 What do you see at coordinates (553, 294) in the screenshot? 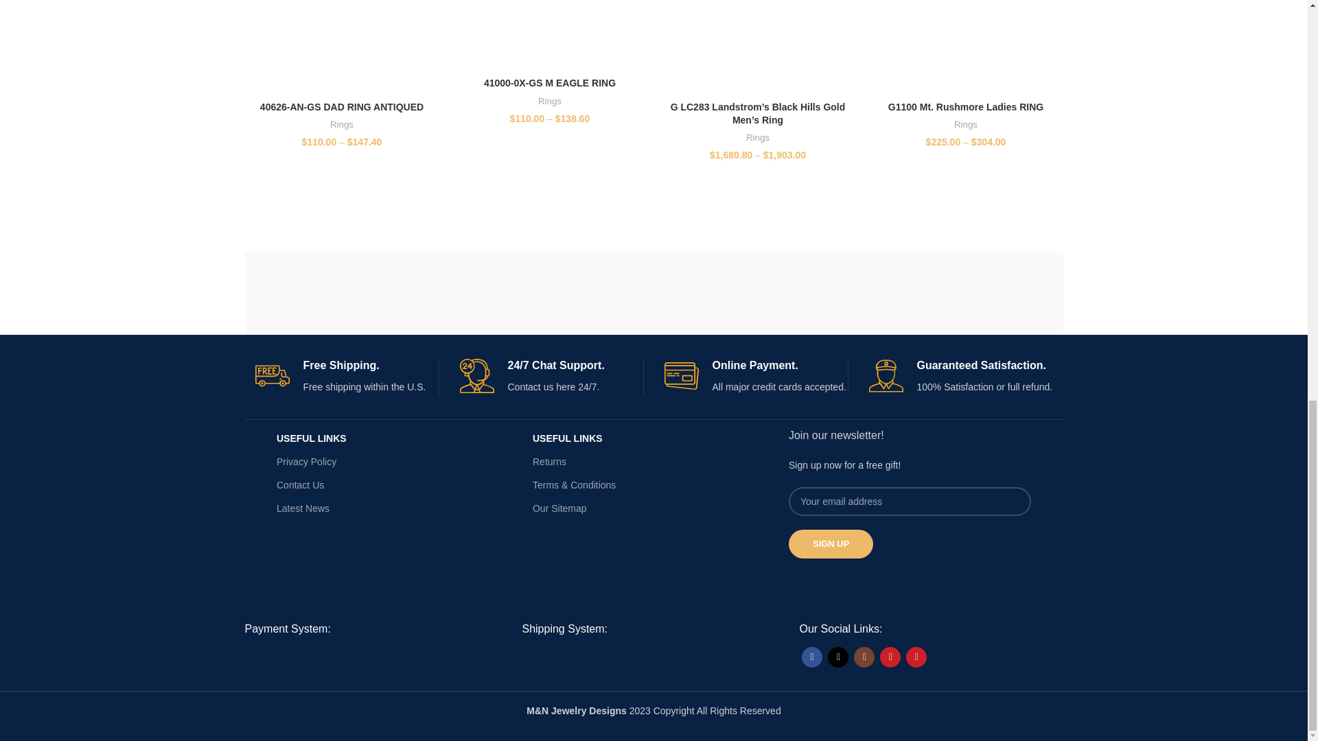
I see `Mt. Rushmore Black Hills Gold` at bounding box center [553, 294].